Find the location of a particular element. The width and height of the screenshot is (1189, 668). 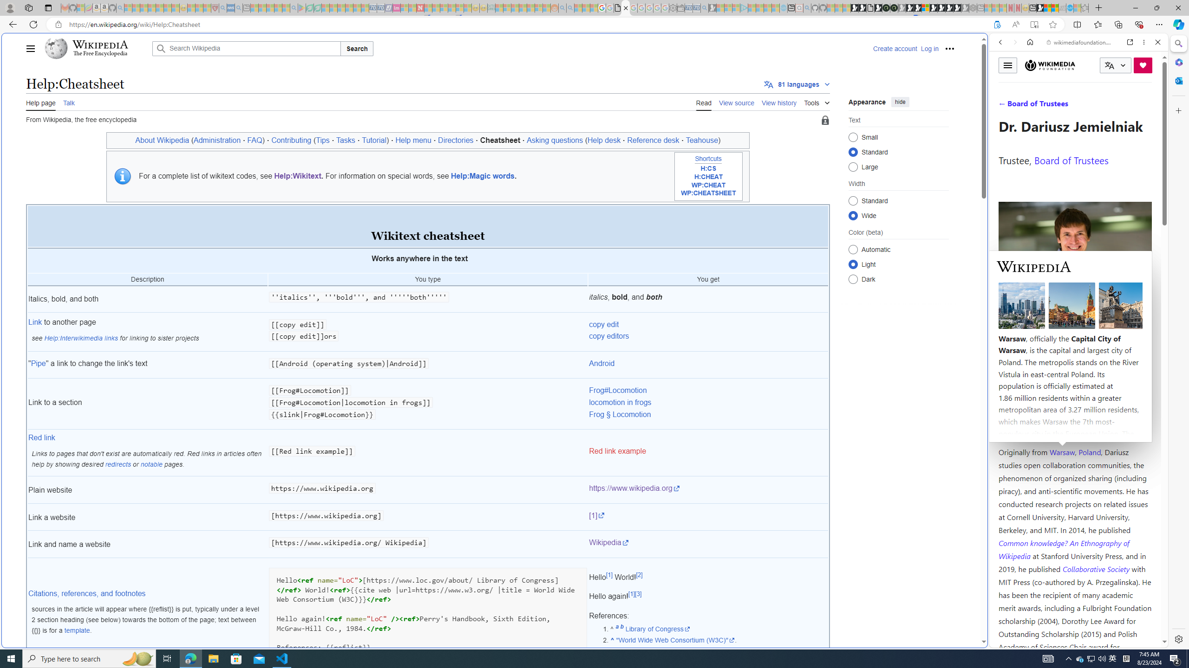

Close split screen is located at coordinates (986, 47).